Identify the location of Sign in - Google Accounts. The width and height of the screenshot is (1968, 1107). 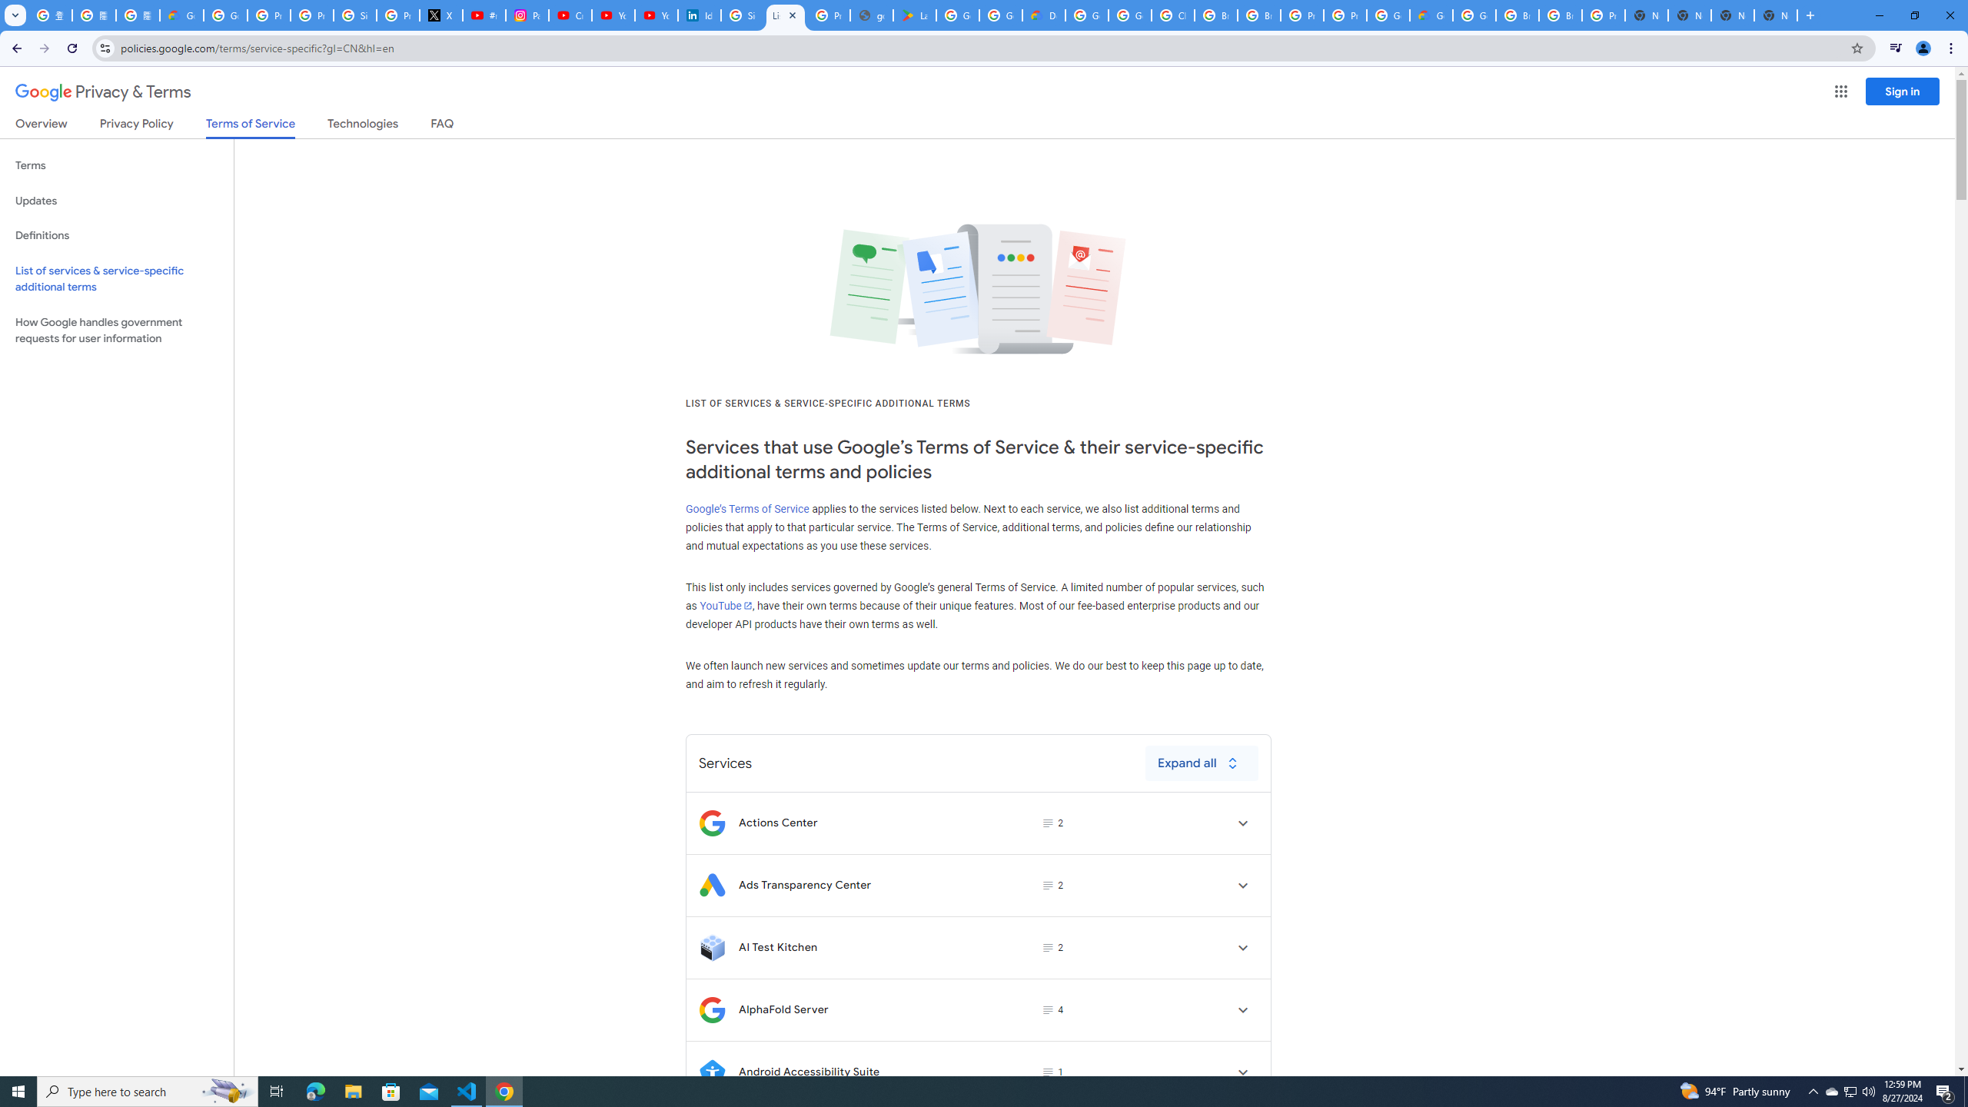
(743, 15).